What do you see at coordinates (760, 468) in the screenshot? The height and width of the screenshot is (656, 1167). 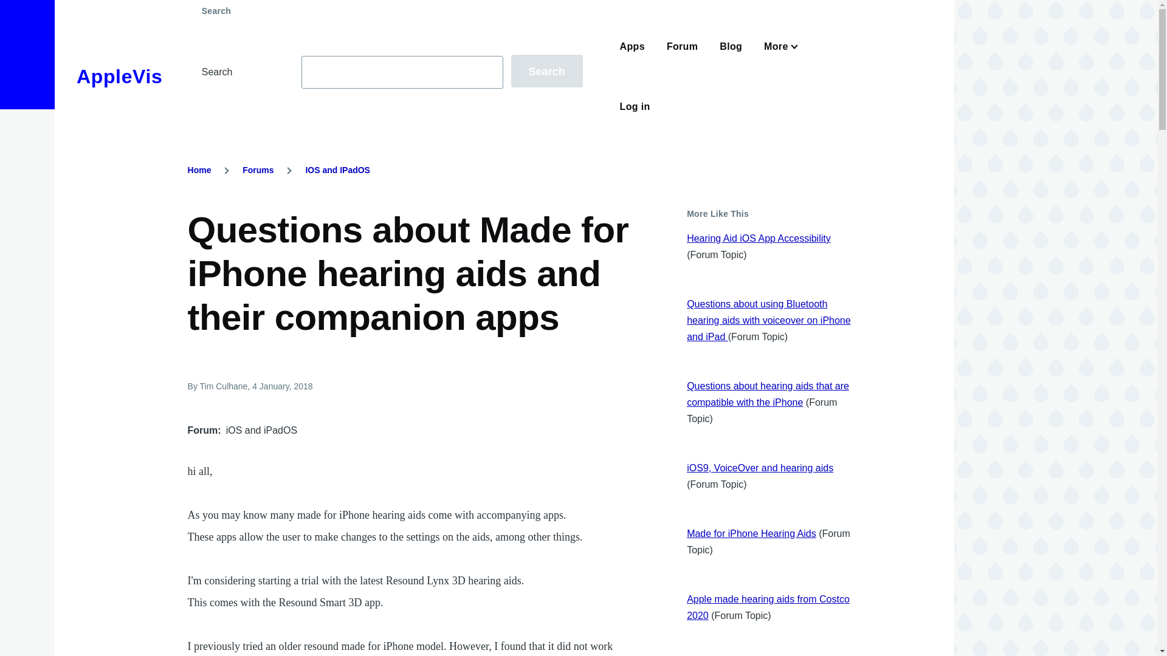 I see `iOS9, VoiceOver and hearing aids` at bounding box center [760, 468].